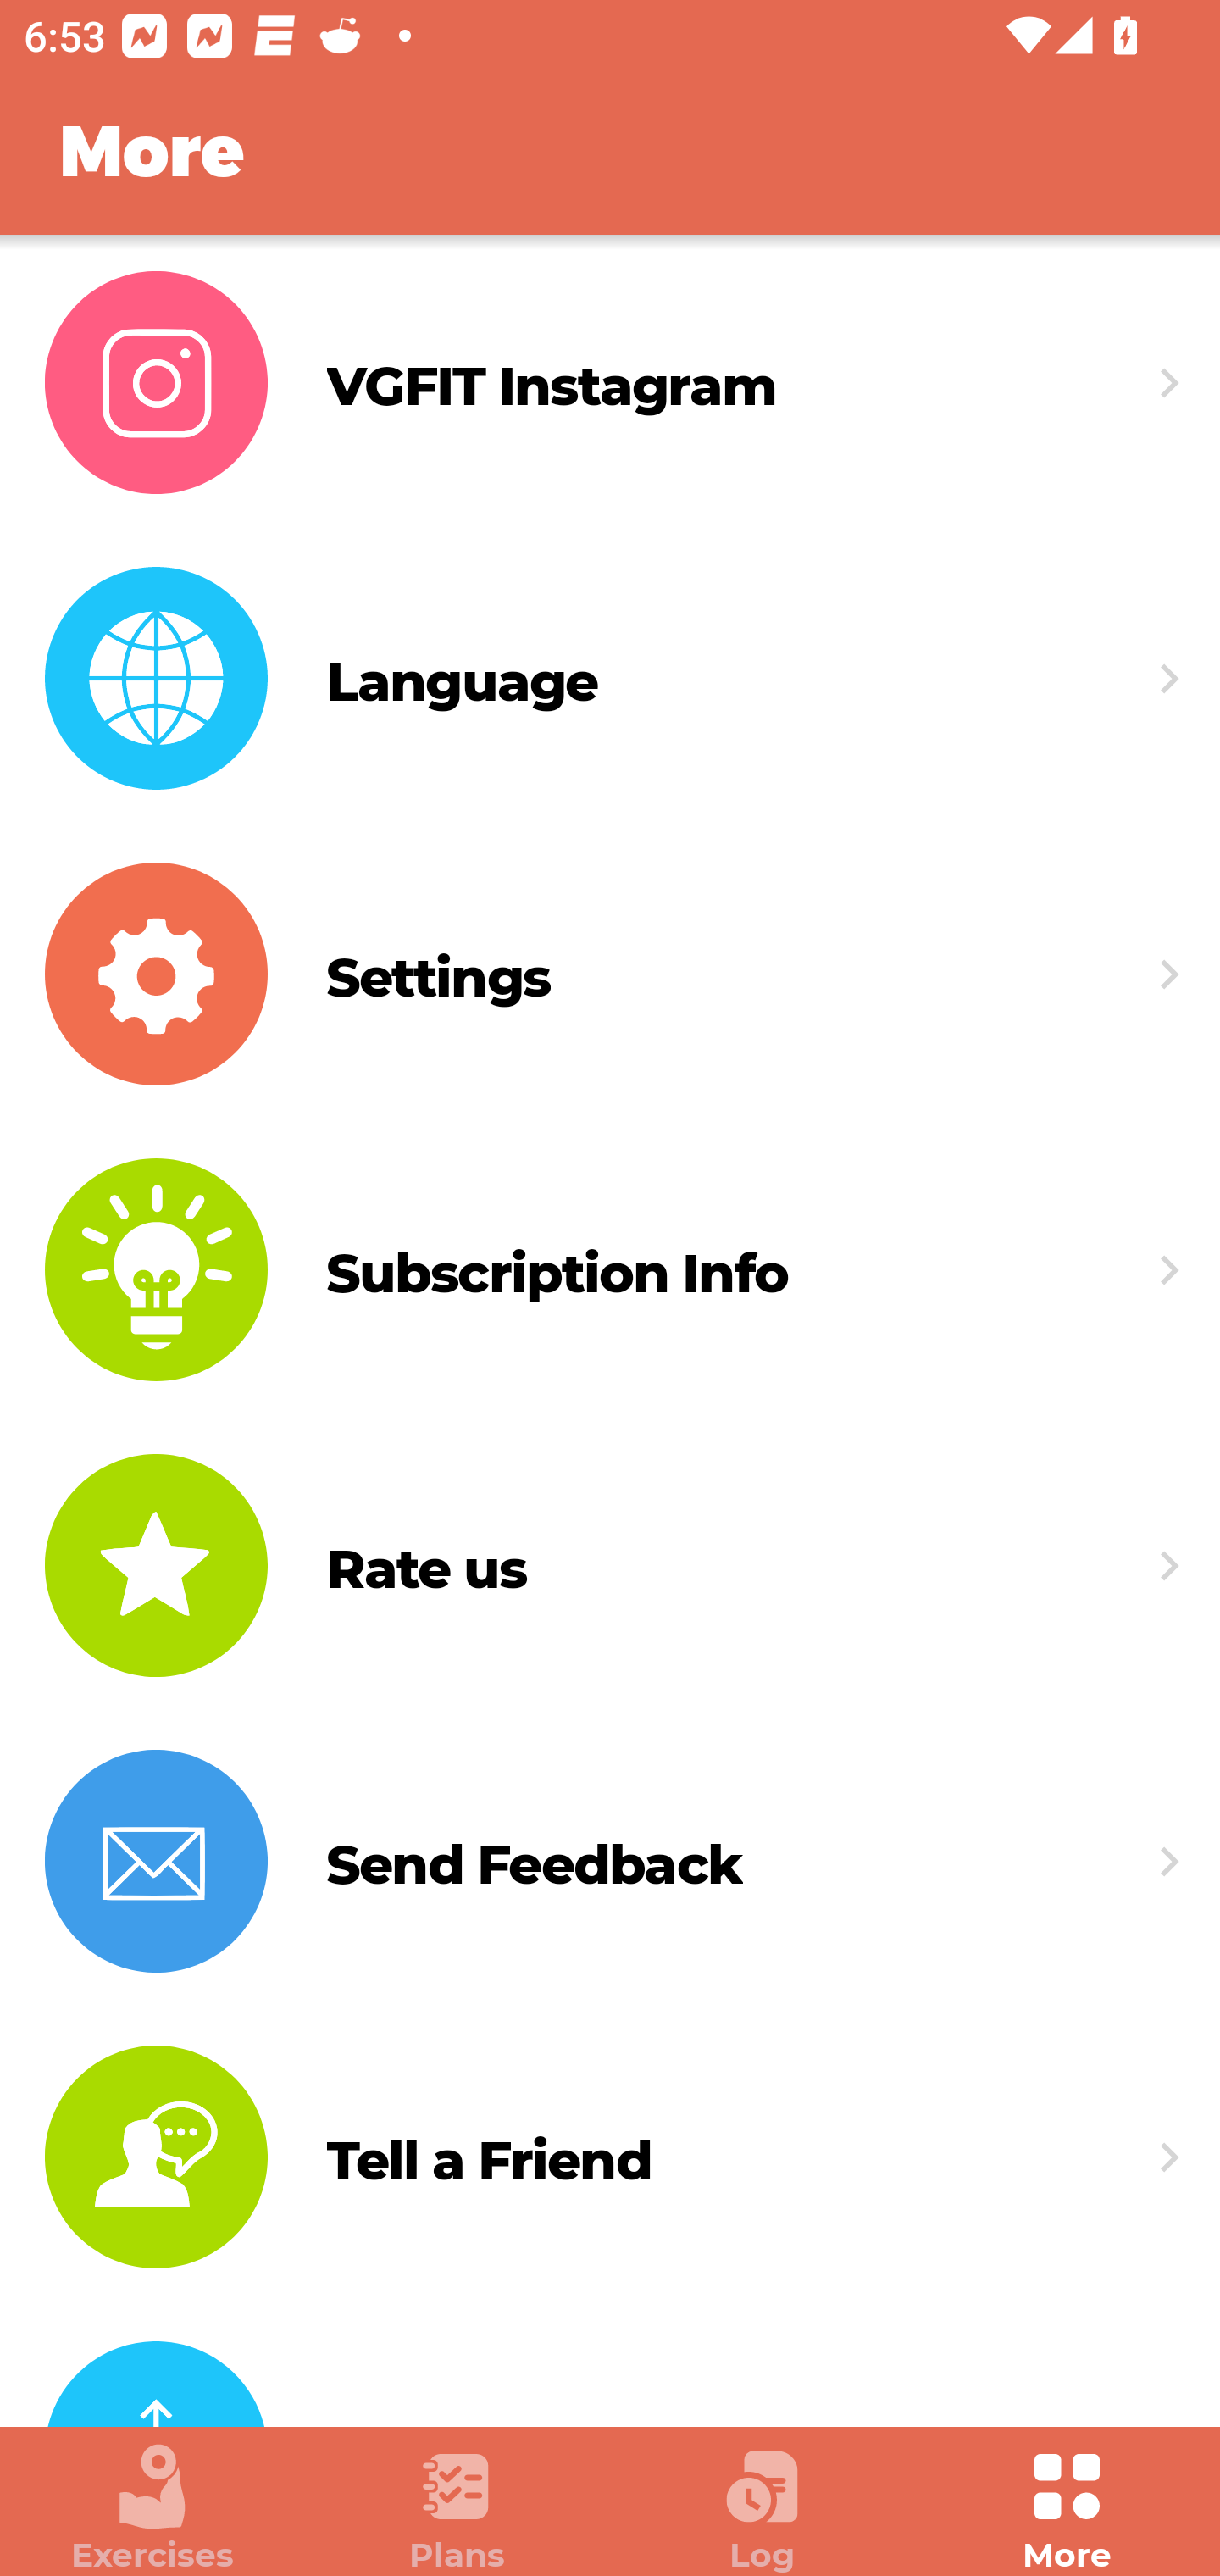  Describe the element at coordinates (1067, 2508) in the screenshot. I see `More` at that location.